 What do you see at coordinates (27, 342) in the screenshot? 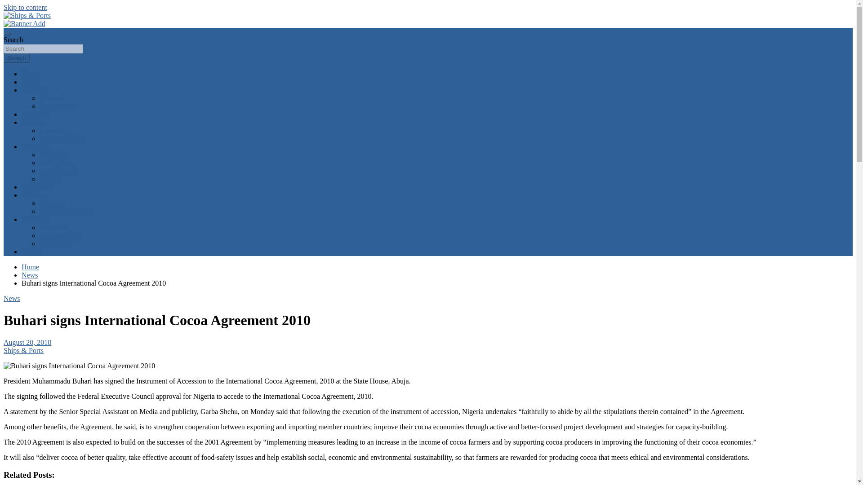
I see `Buhari signs International Cocoa Agreement 2010` at bounding box center [27, 342].